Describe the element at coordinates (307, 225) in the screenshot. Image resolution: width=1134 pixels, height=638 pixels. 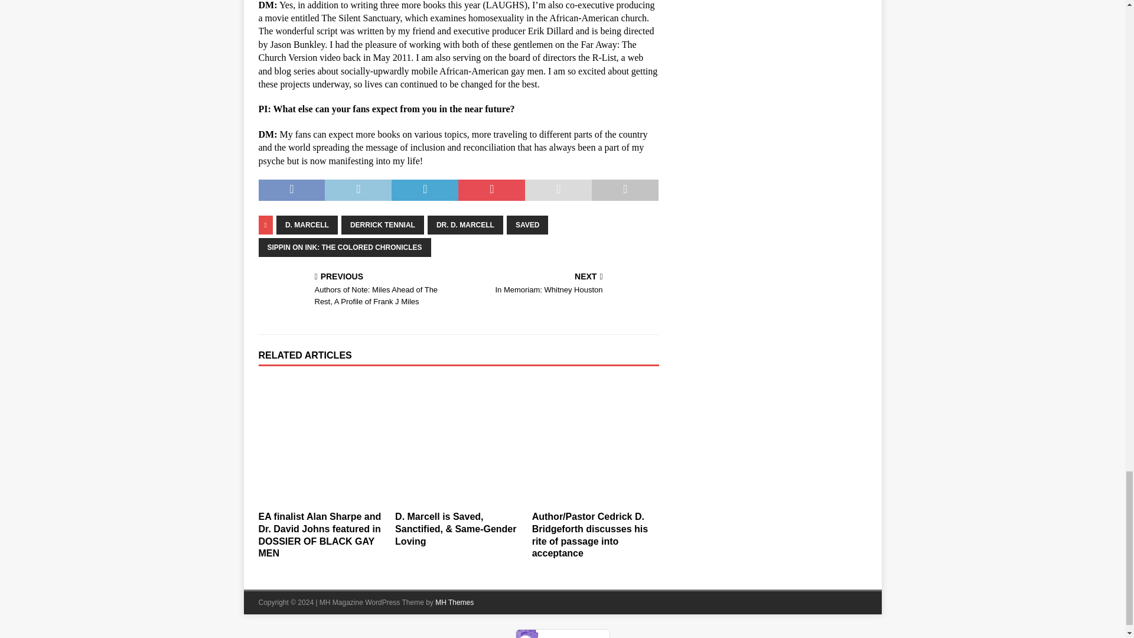
I see `D. MARCELL` at that location.